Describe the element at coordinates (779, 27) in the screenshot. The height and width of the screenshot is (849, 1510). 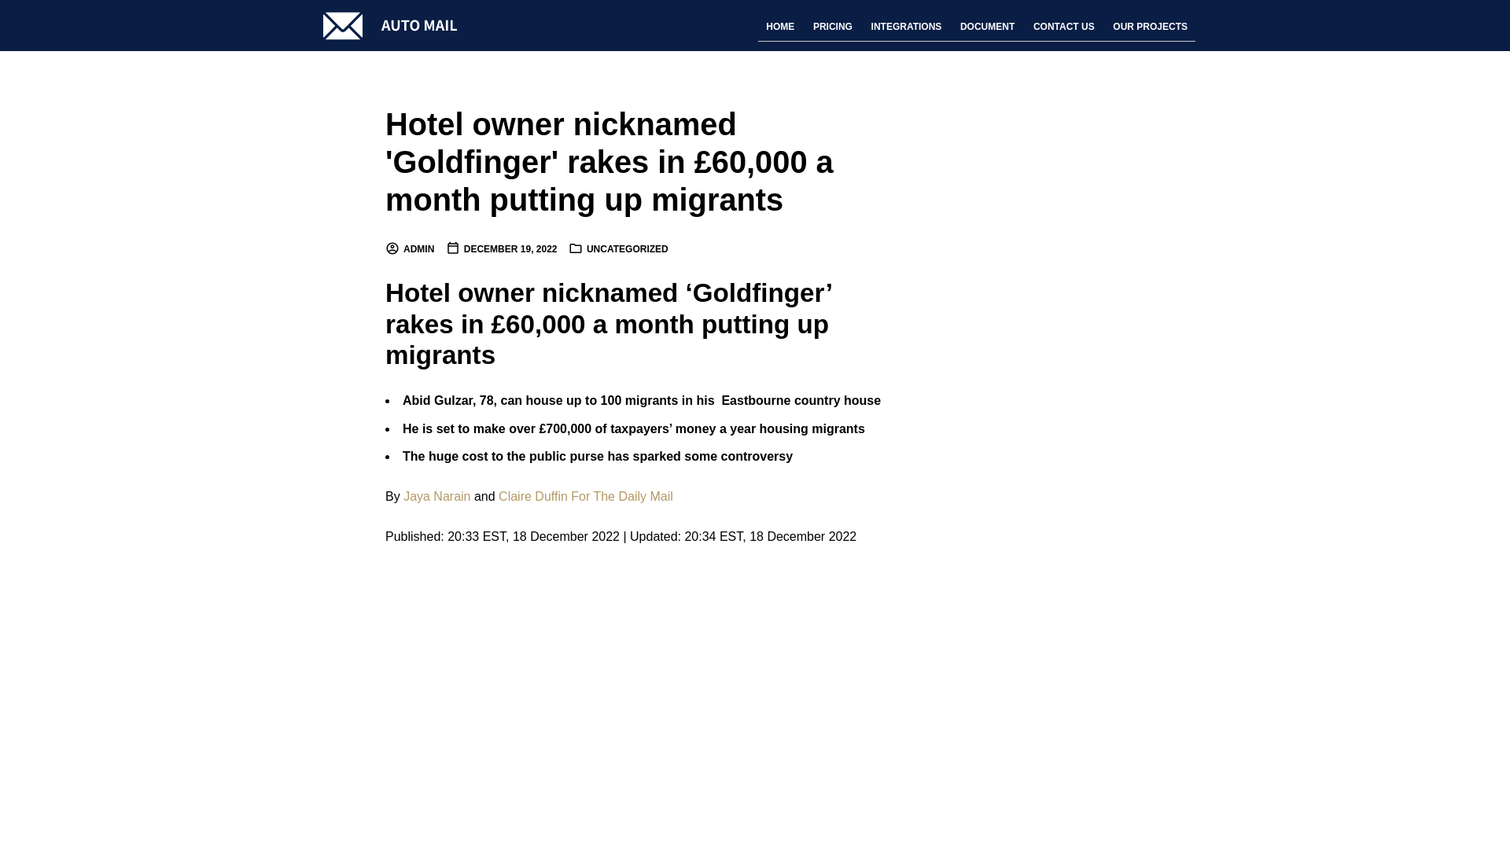
I see `HOME` at that location.